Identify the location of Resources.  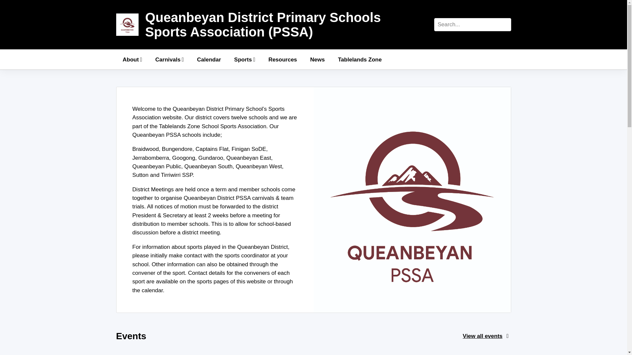
(282, 59).